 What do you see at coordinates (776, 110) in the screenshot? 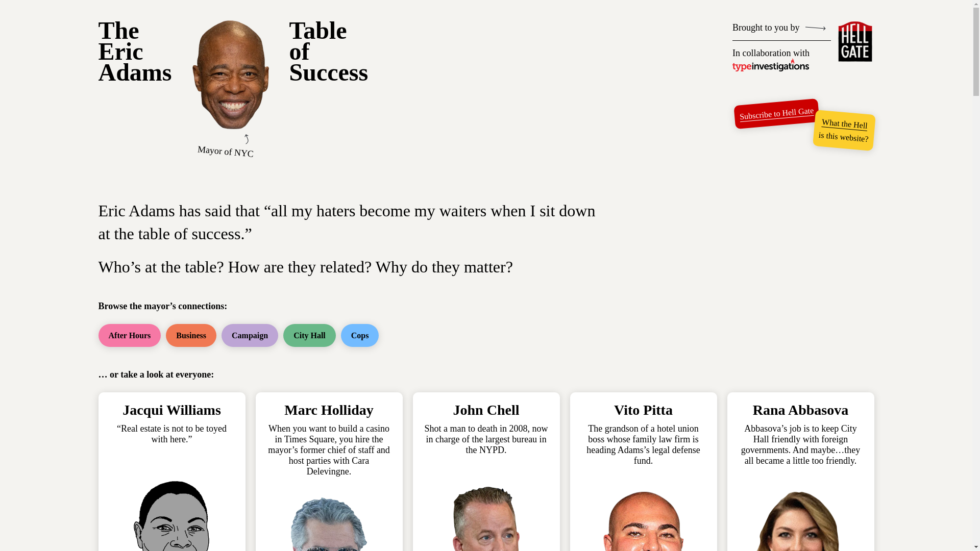
I see `After Hours` at bounding box center [776, 110].